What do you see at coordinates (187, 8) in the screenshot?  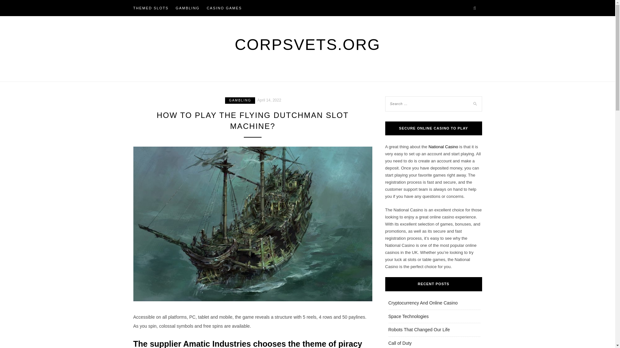 I see `GAMBLING` at bounding box center [187, 8].